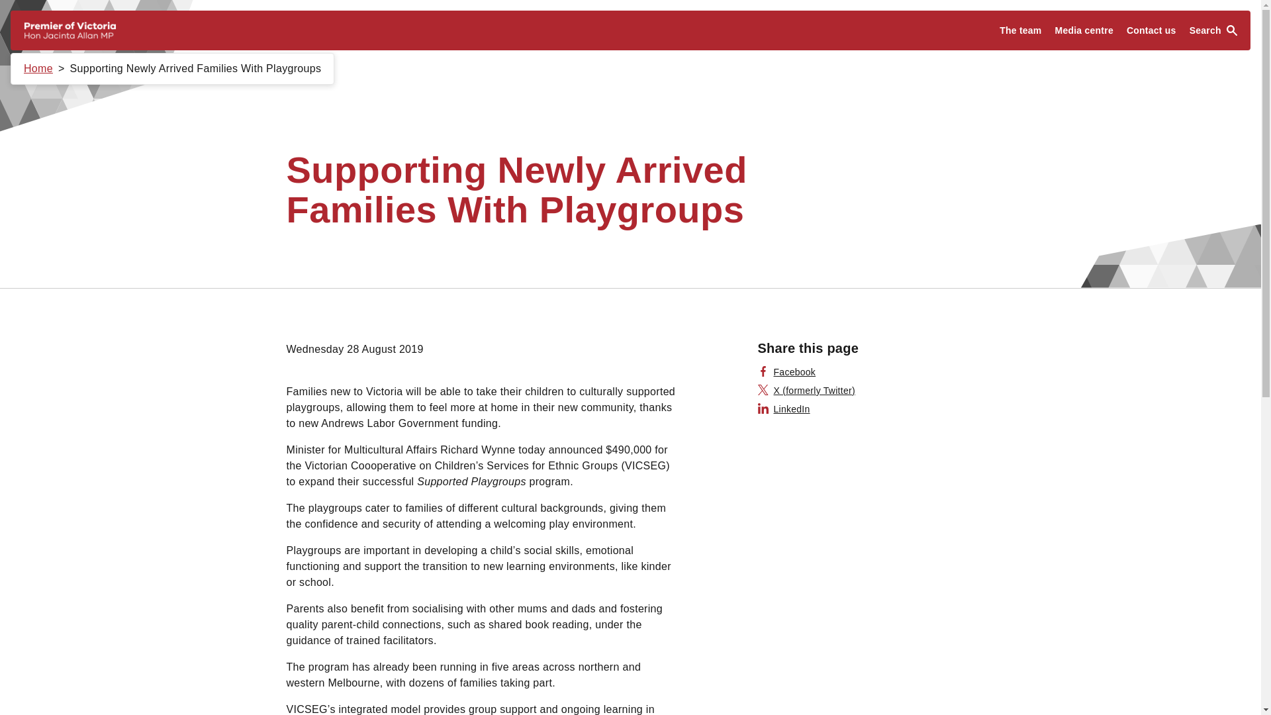 The height and width of the screenshot is (715, 1271). What do you see at coordinates (786, 372) in the screenshot?
I see `Facebook` at bounding box center [786, 372].